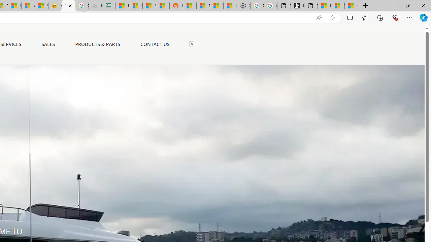 The width and height of the screenshot is (431, 242). I want to click on CONTACT US, so click(155, 44).